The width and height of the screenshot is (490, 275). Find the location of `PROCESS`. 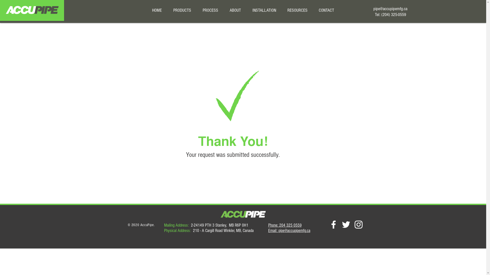

PROCESS is located at coordinates (211, 10).